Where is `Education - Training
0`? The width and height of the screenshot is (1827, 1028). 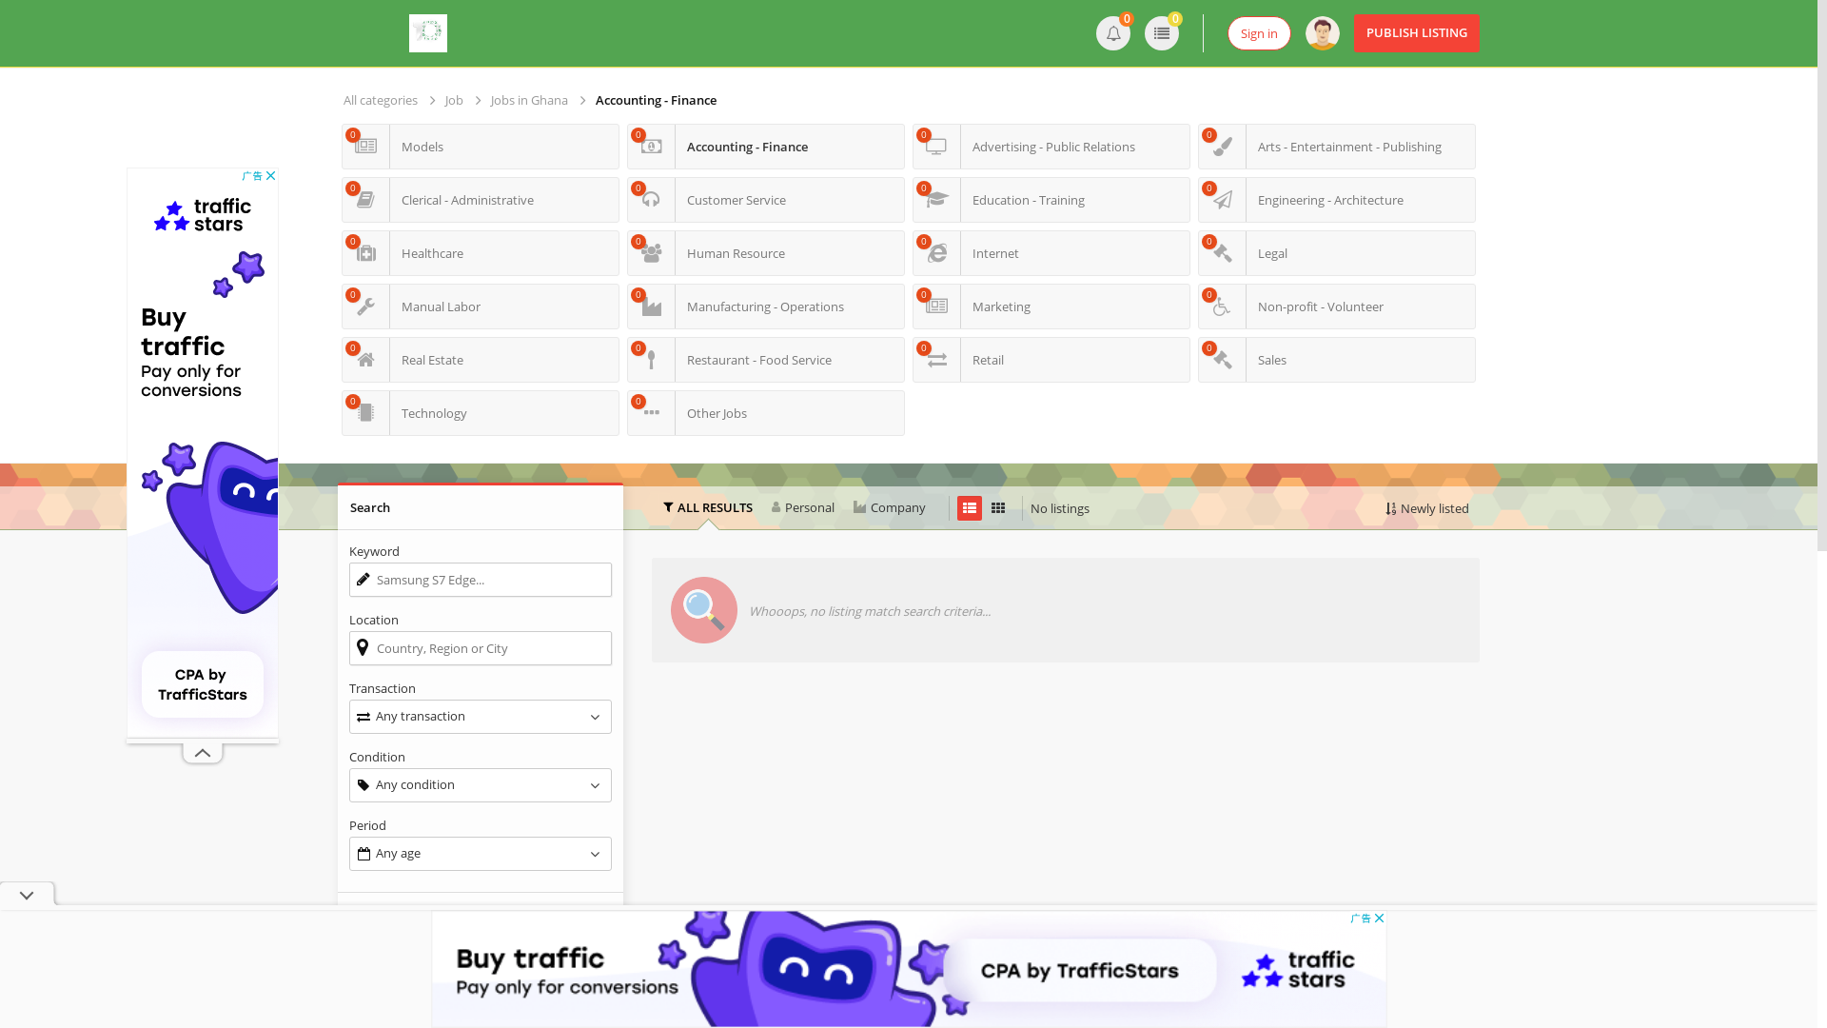 Education - Training
0 is located at coordinates (1051, 200).